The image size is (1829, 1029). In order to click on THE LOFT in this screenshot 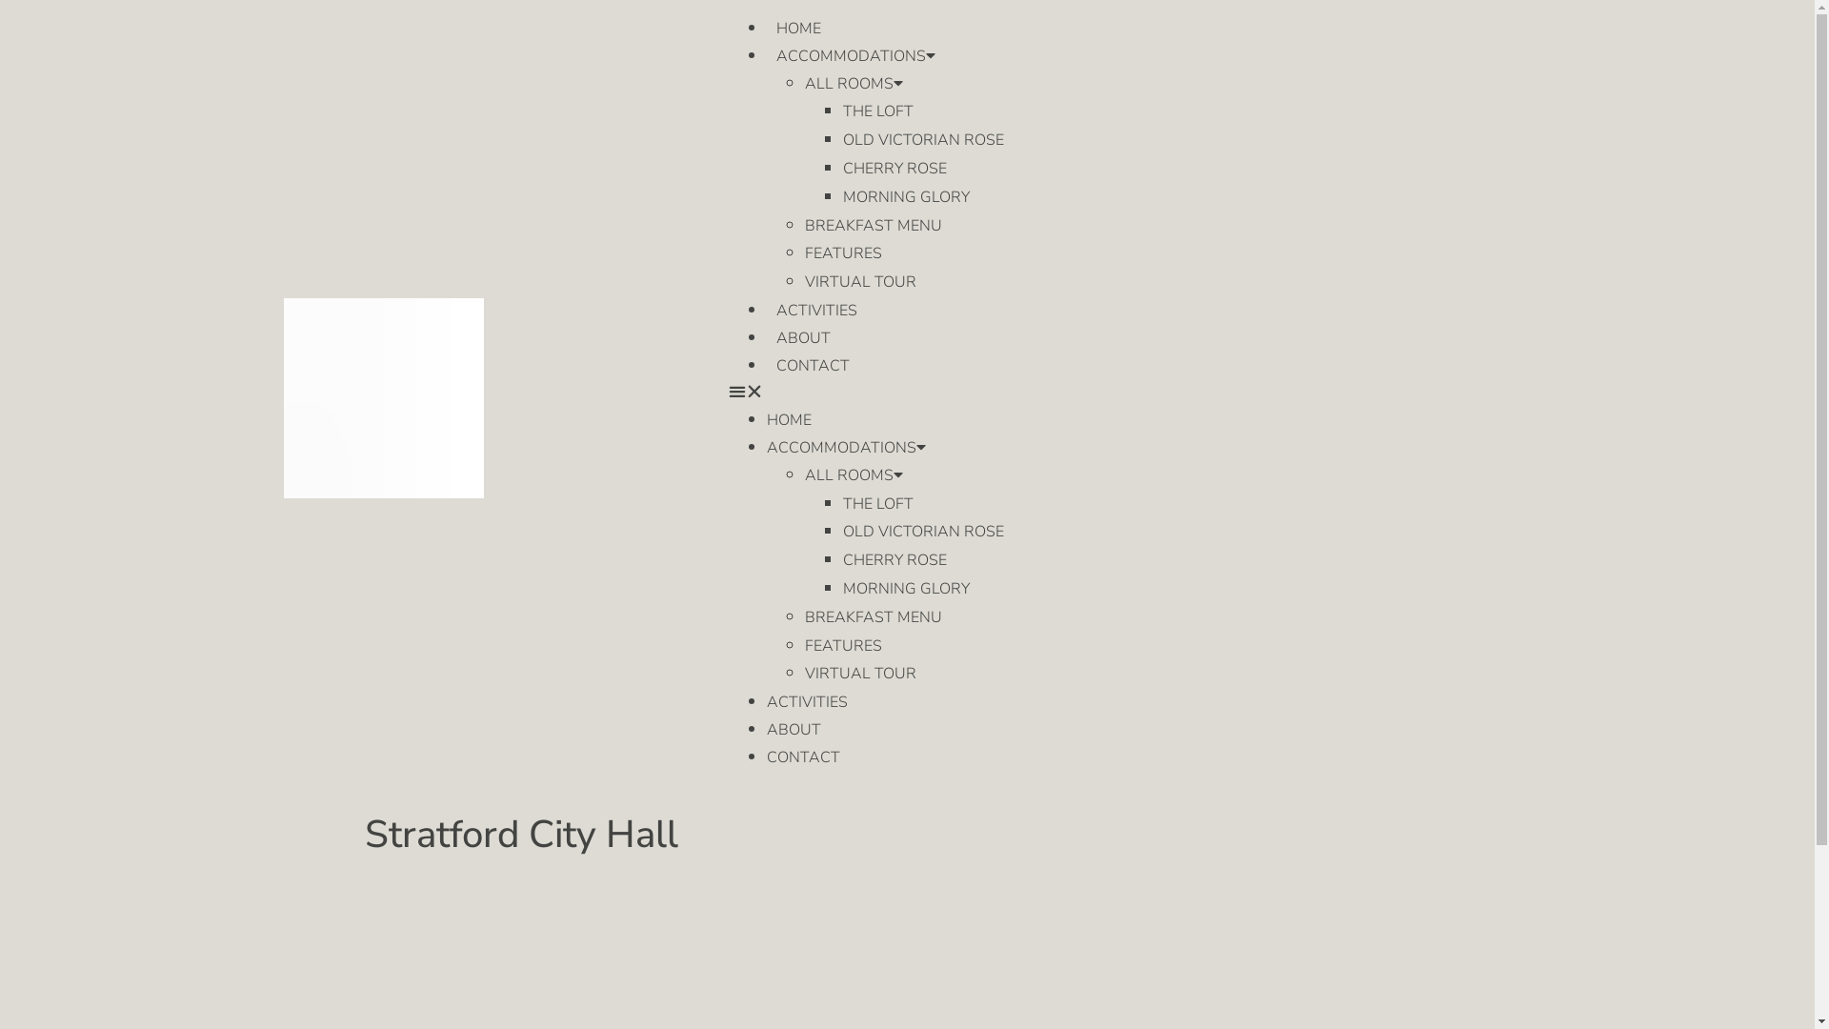, I will do `click(878, 504)`.